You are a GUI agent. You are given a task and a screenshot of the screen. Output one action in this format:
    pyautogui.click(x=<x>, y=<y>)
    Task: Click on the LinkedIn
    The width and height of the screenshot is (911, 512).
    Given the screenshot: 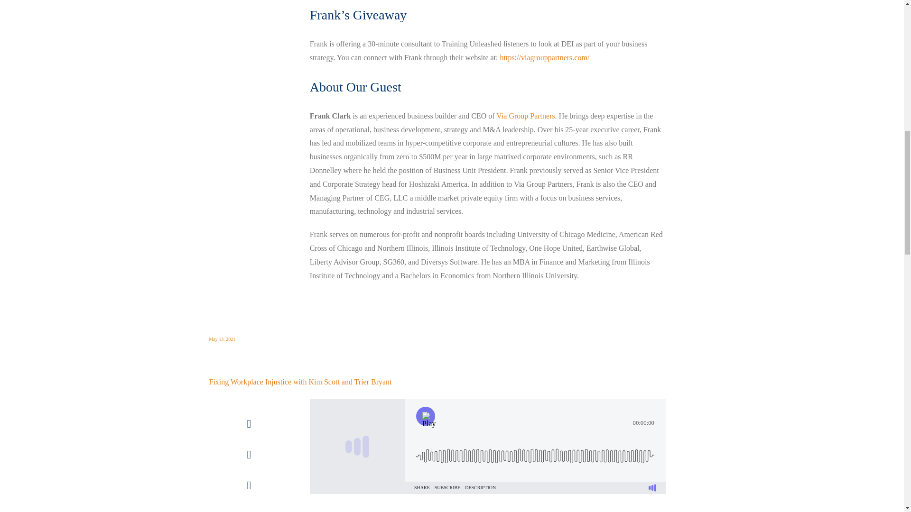 What is the action you would take?
    pyautogui.click(x=249, y=505)
    